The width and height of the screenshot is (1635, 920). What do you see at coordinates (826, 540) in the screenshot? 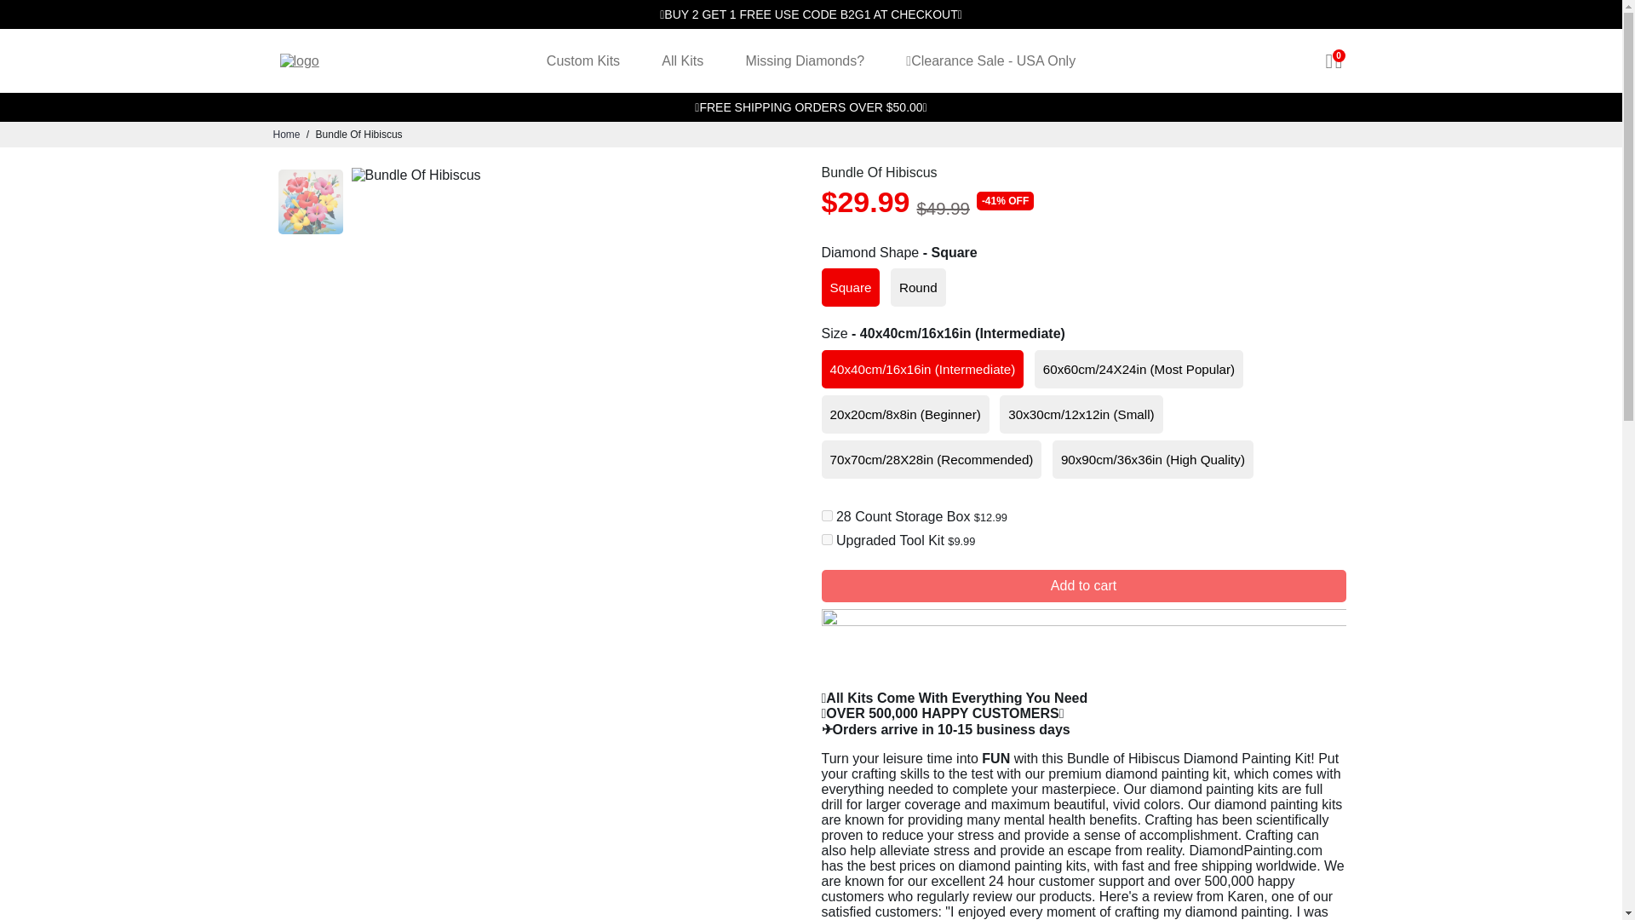
I see `on` at bounding box center [826, 540].